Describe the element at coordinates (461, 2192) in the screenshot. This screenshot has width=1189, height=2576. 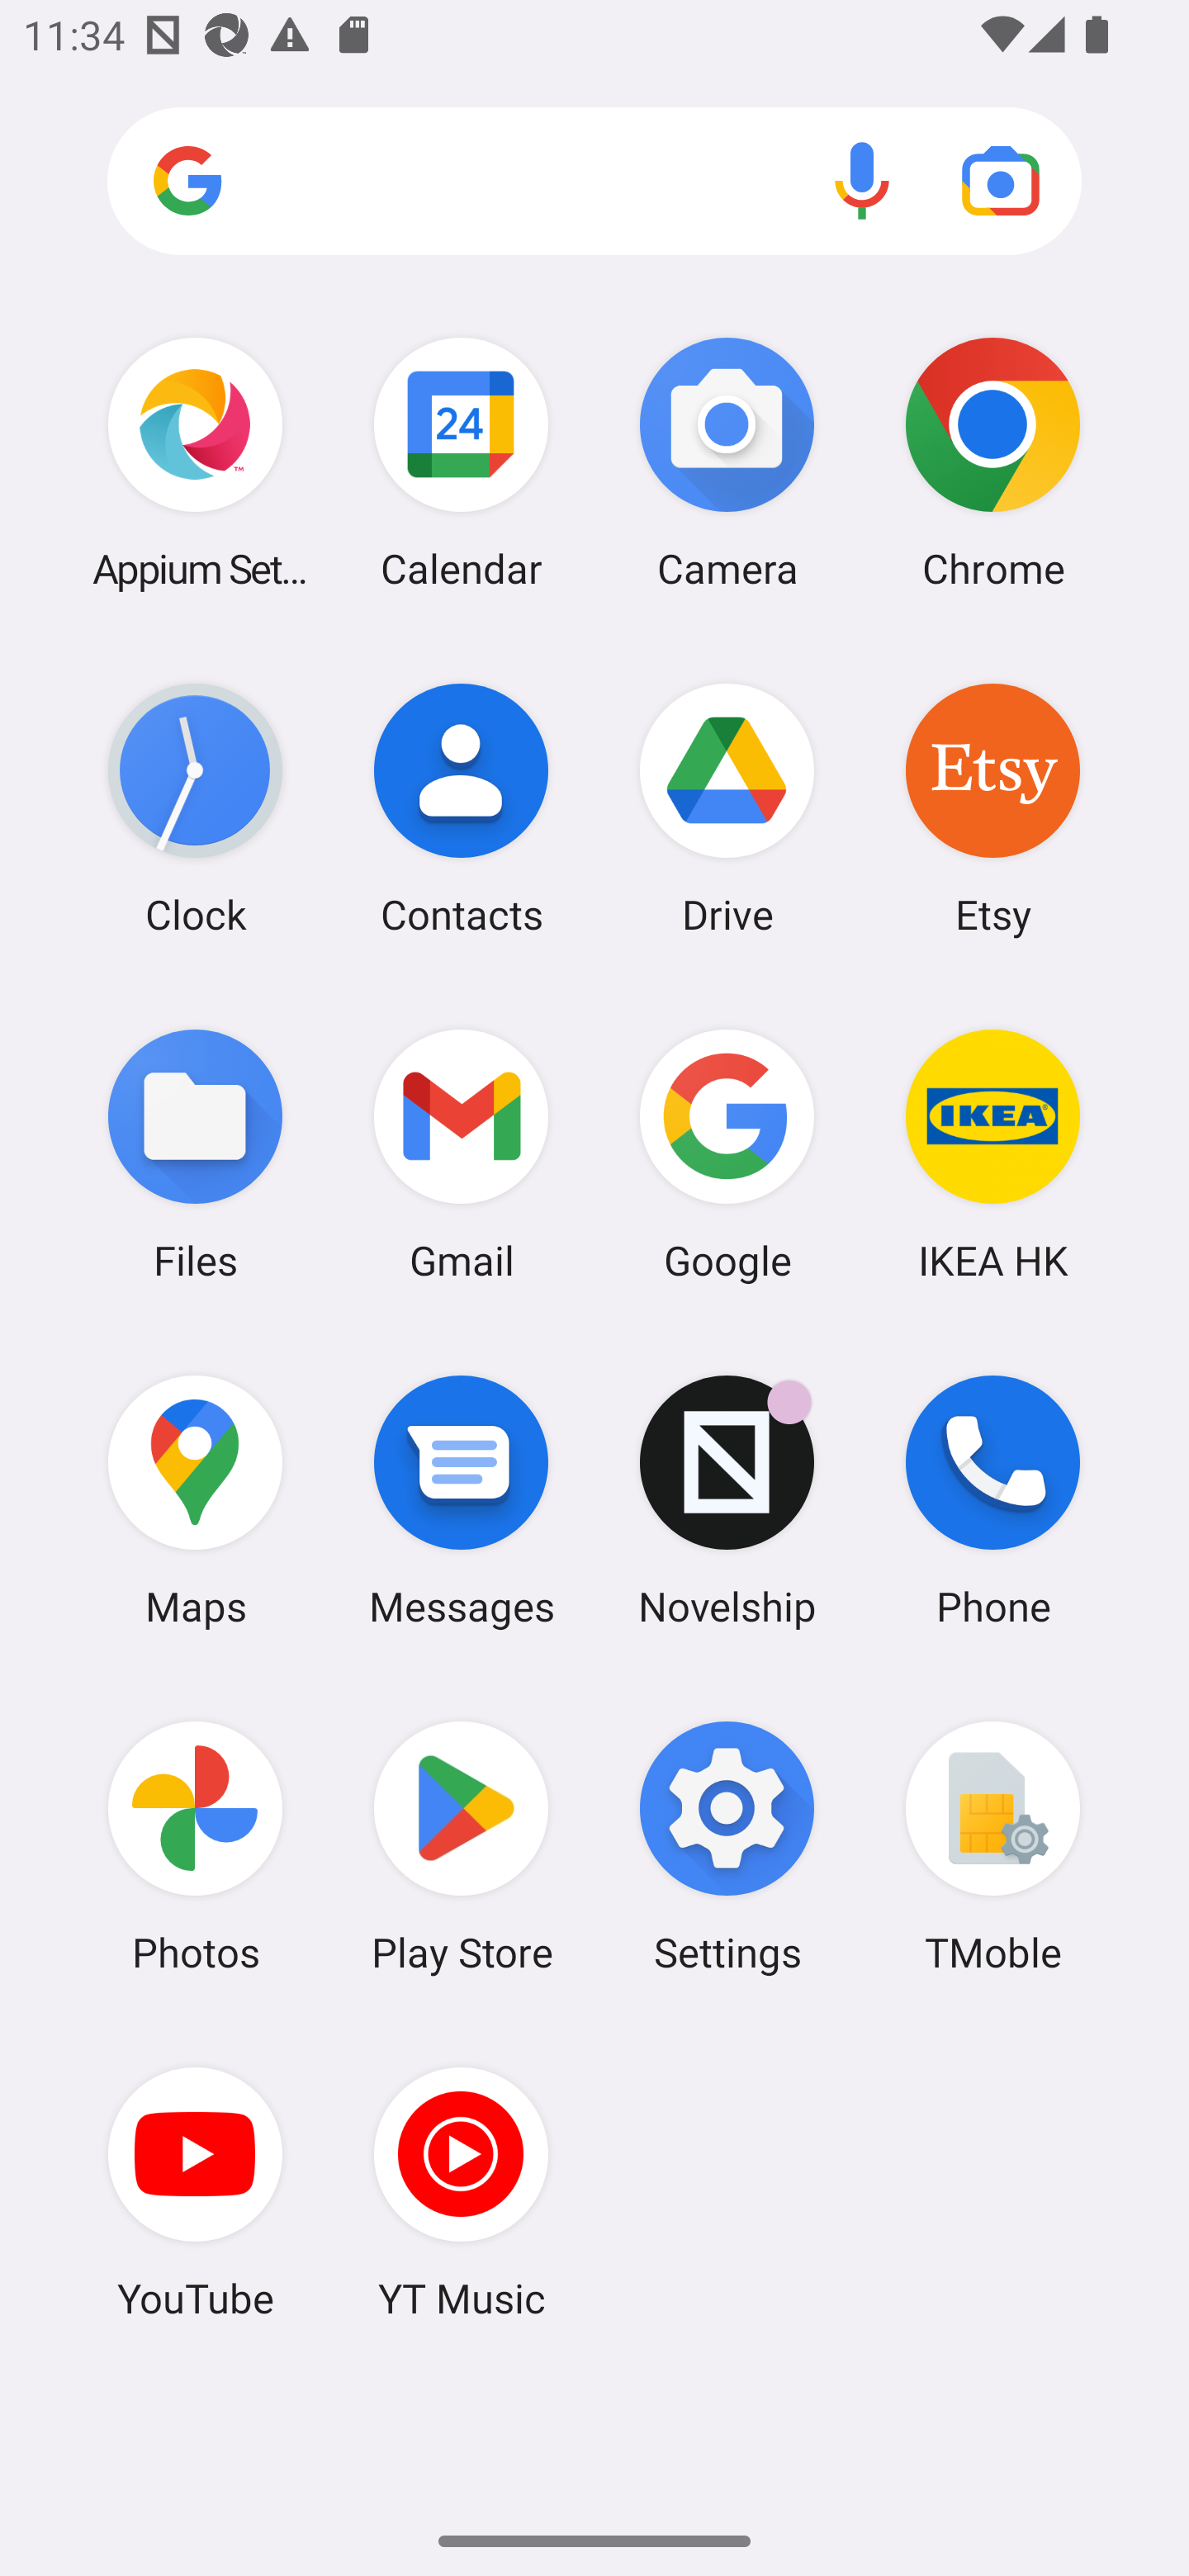
I see `YT Music` at that location.